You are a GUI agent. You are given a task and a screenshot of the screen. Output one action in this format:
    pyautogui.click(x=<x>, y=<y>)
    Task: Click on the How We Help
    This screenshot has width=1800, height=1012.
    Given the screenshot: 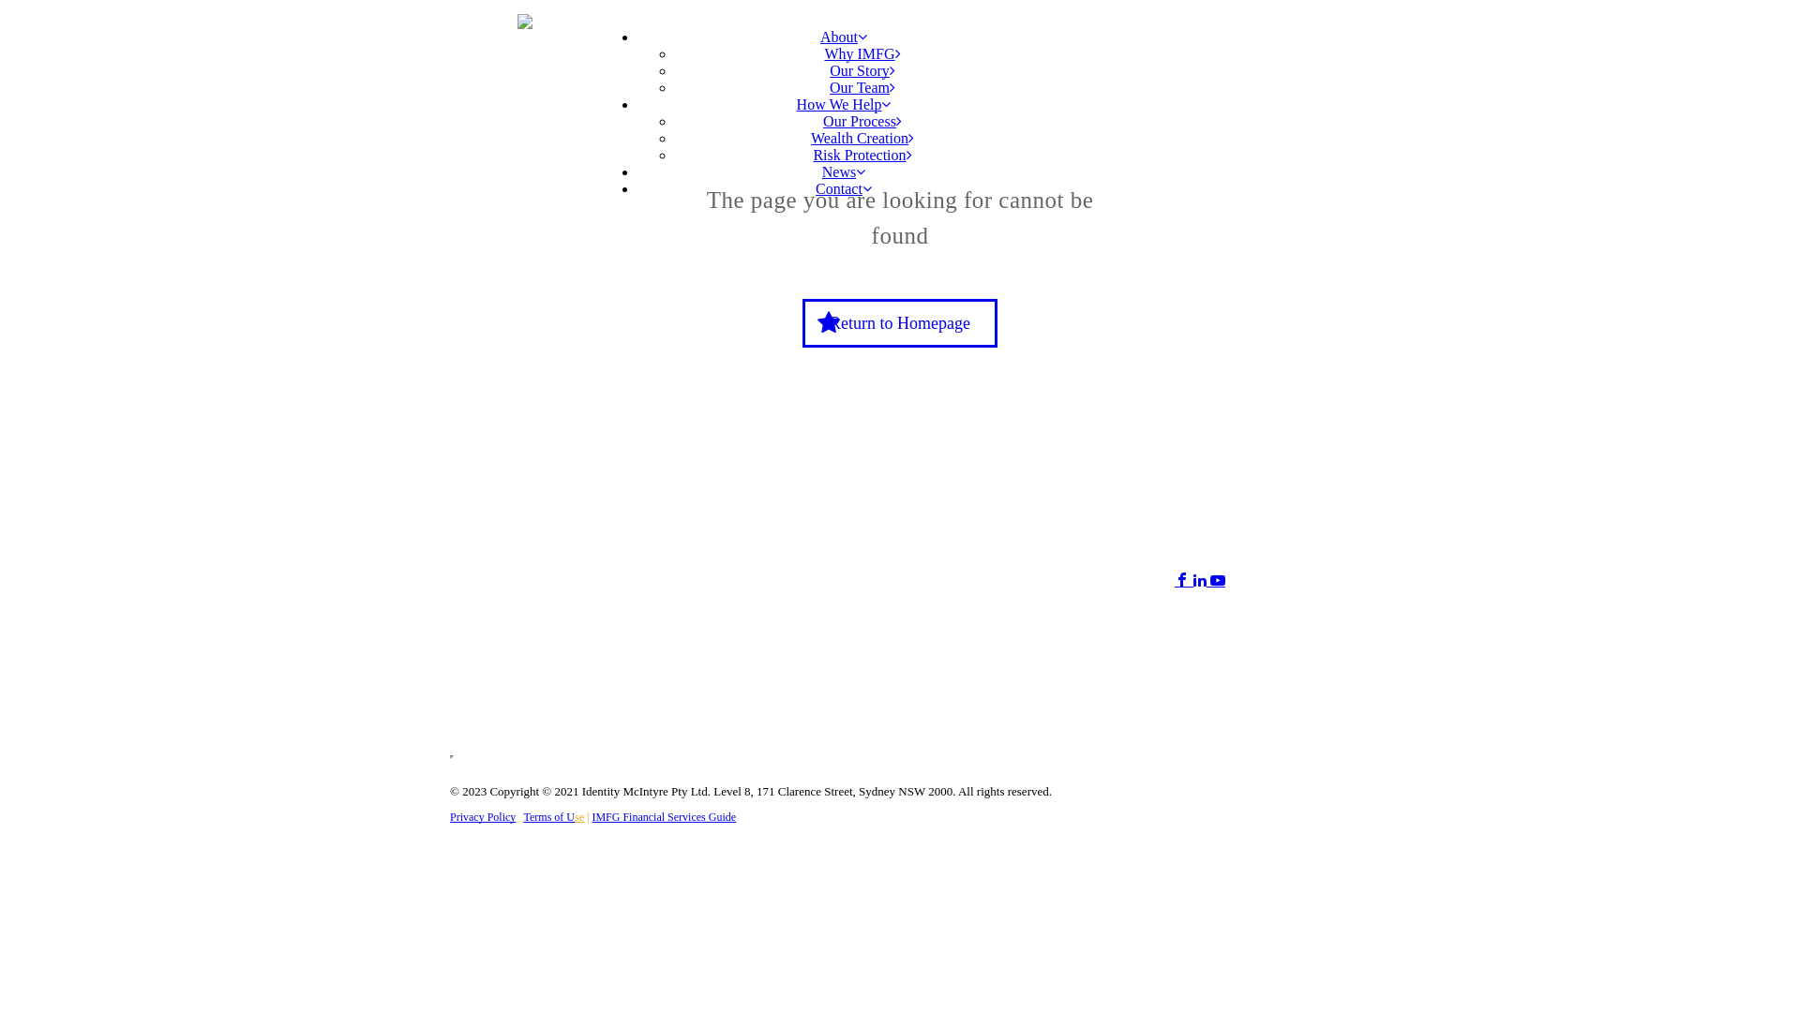 What is the action you would take?
    pyautogui.click(x=844, y=105)
    